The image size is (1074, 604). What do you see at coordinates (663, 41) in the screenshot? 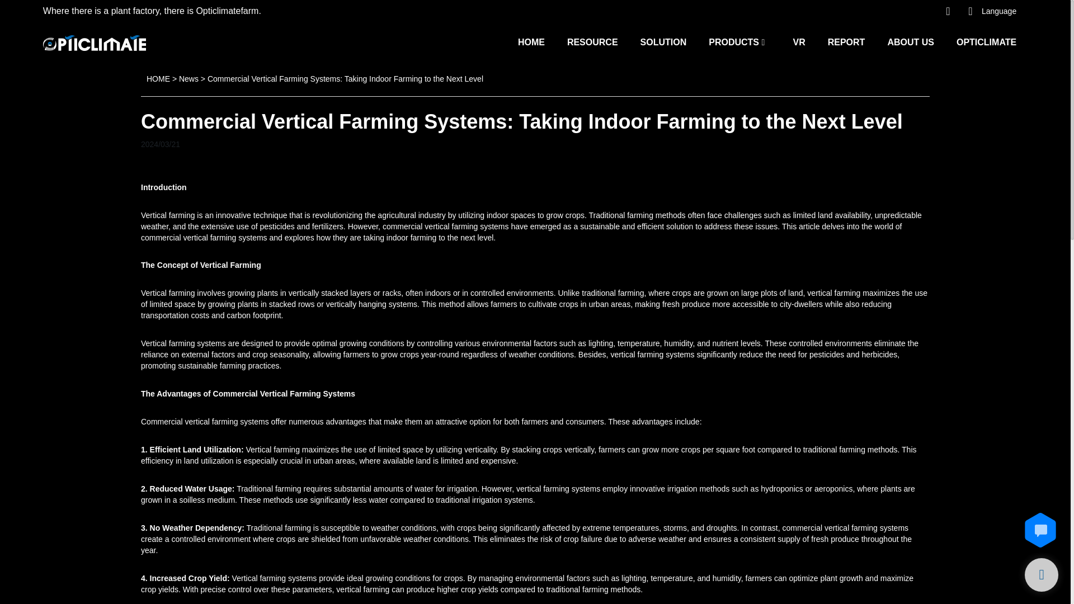
I see `SOLUTION` at bounding box center [663, 41].